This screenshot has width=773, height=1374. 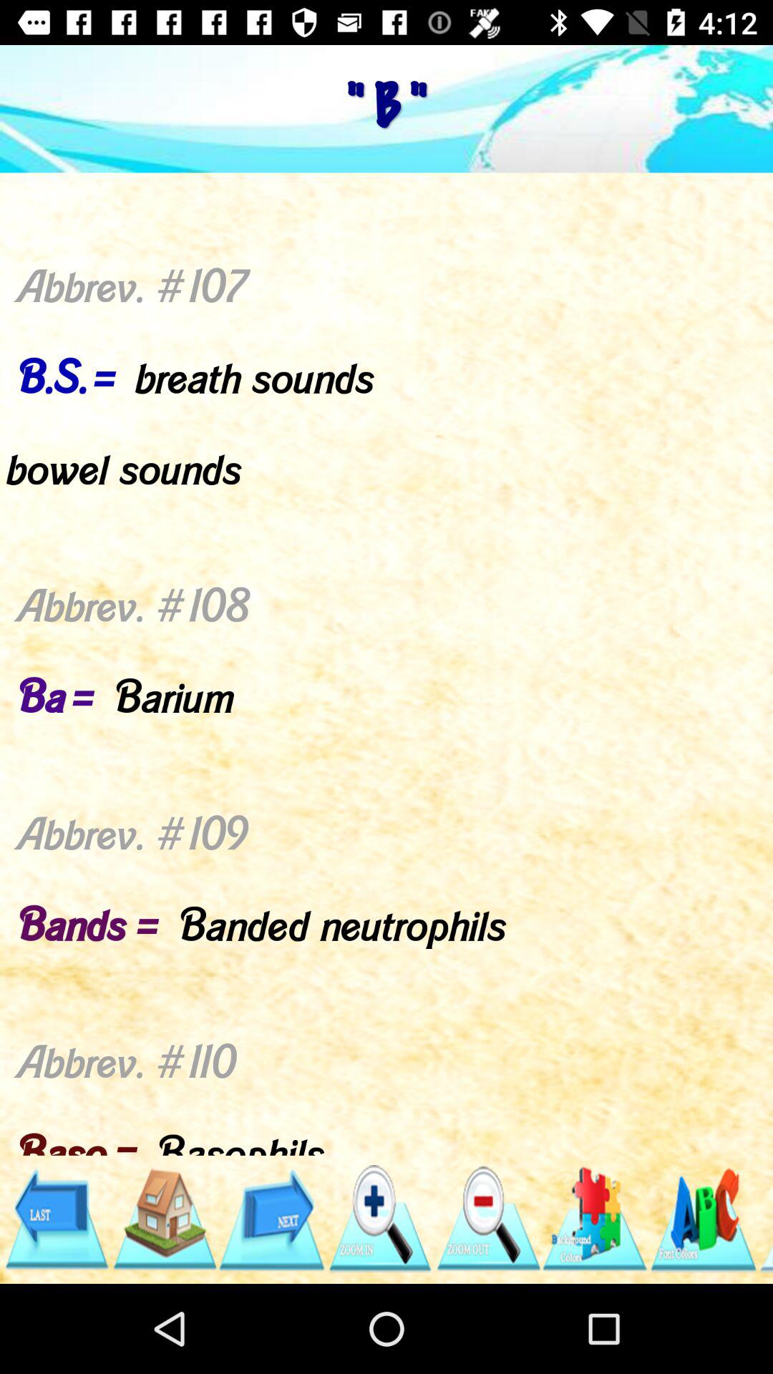 I want to click on go back, so click(x=56, y=1219).